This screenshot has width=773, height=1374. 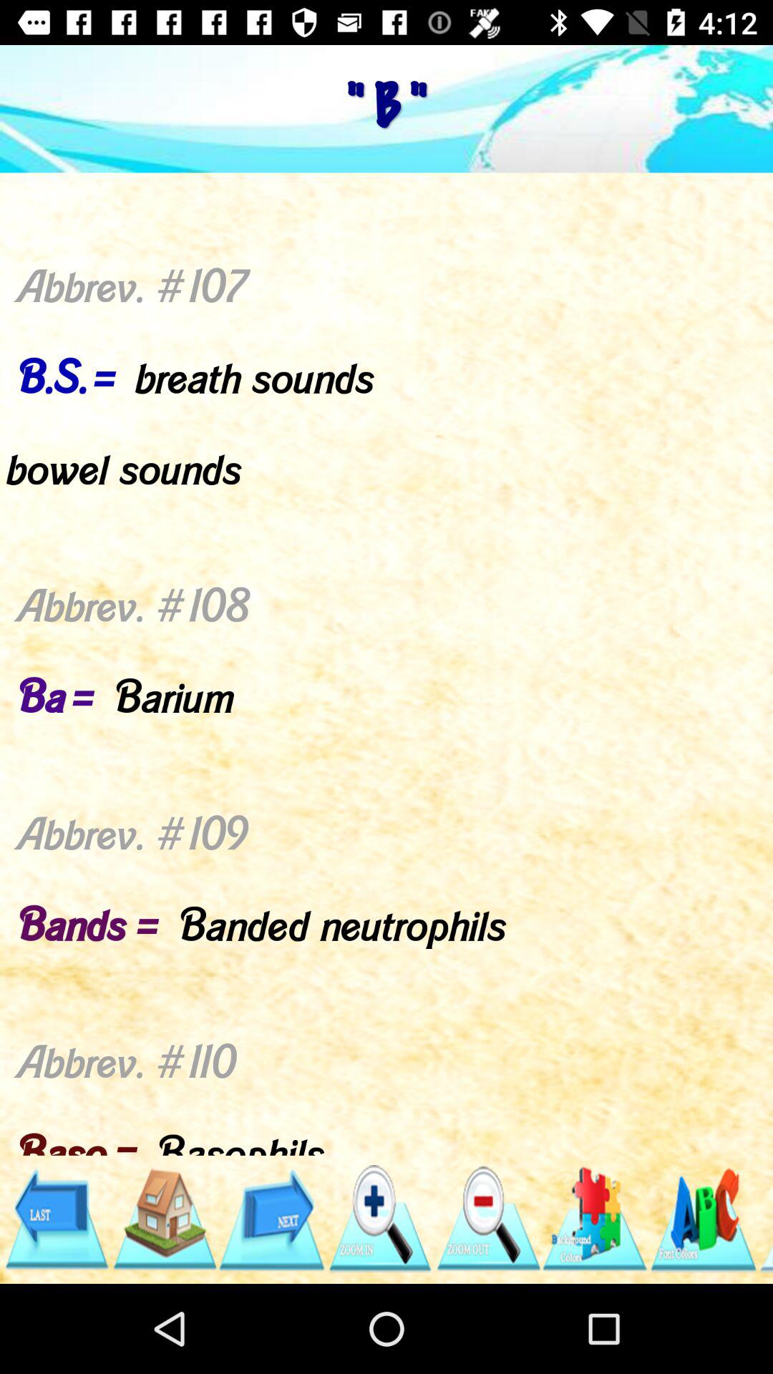 I want to click on go back, so click(x=56, y=1219).